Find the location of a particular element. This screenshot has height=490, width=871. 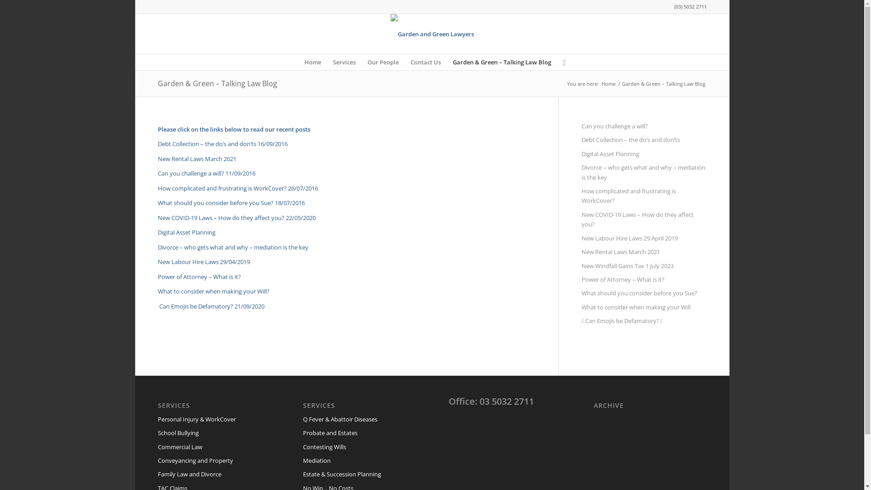

What should you consider before you Sue? is located at coordinates (644, 294).